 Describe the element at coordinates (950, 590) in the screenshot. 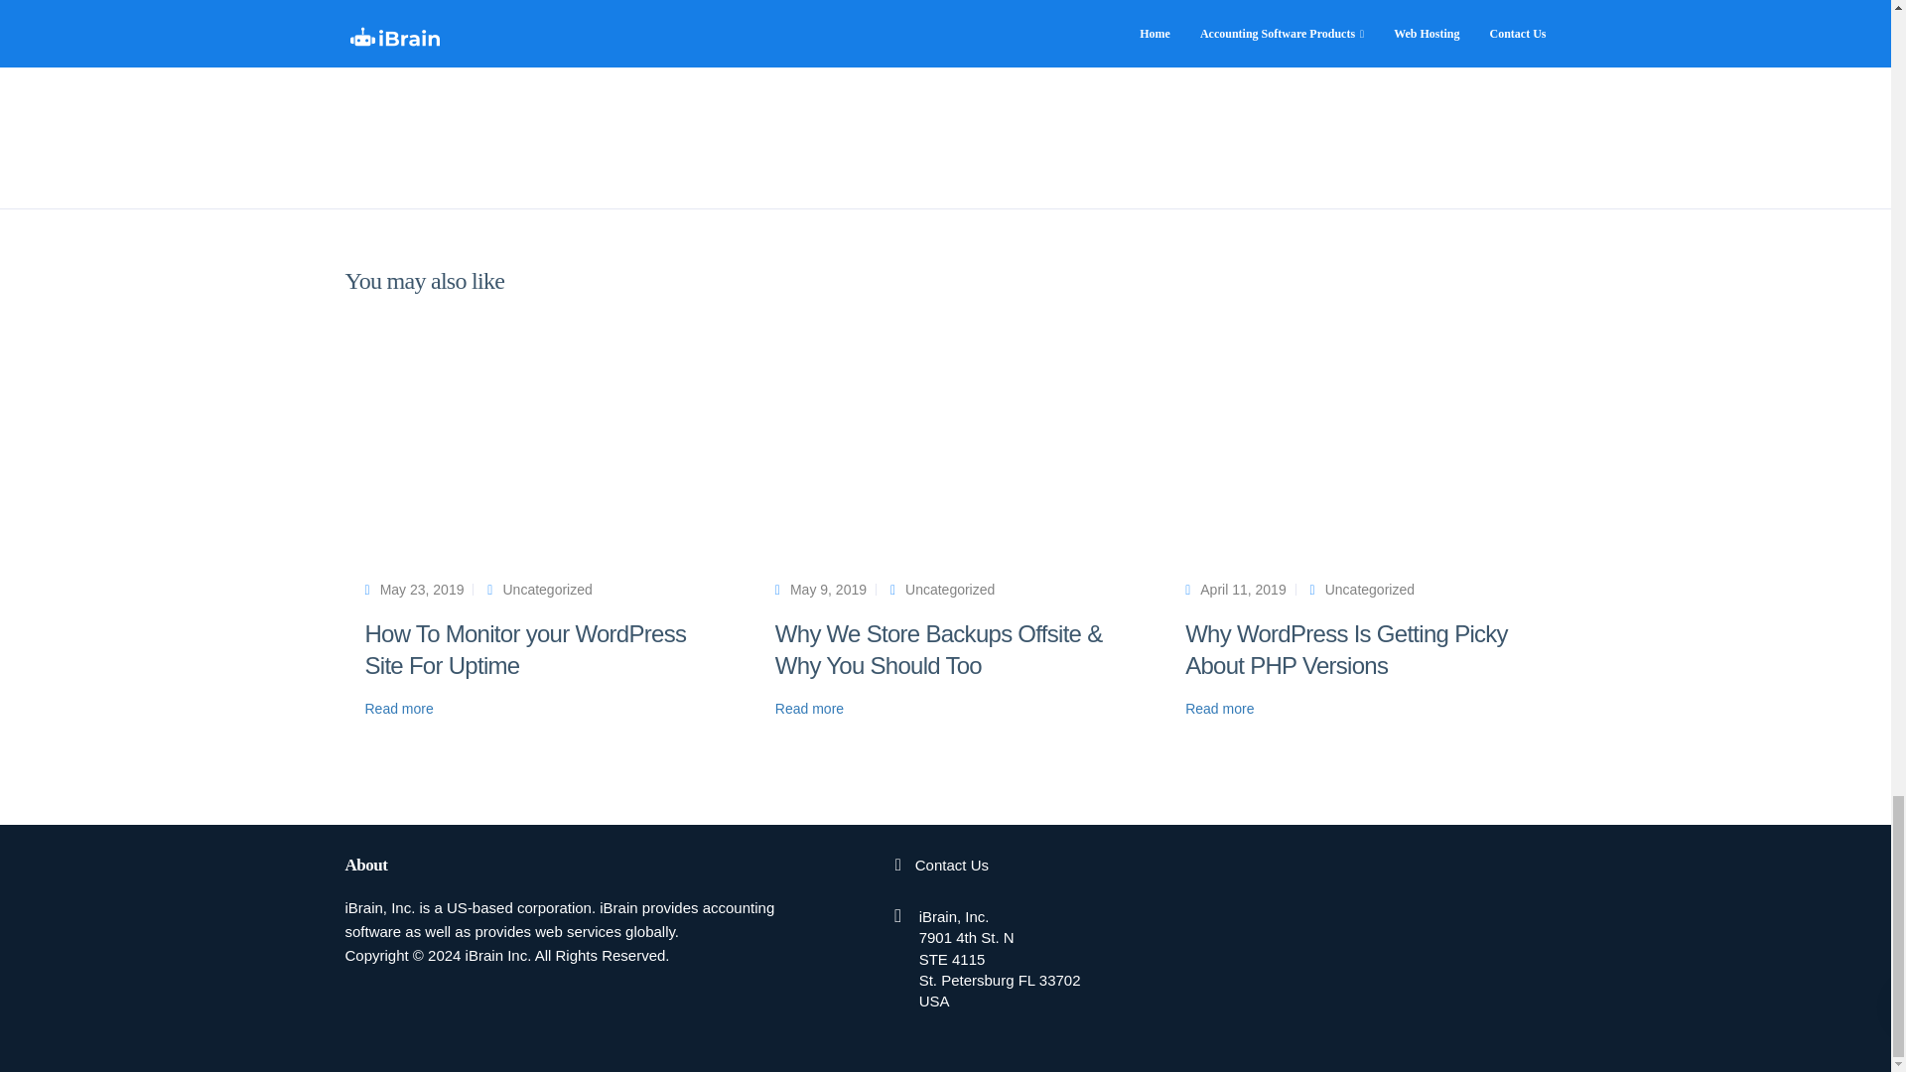

I see `Uncategorized` at that location.